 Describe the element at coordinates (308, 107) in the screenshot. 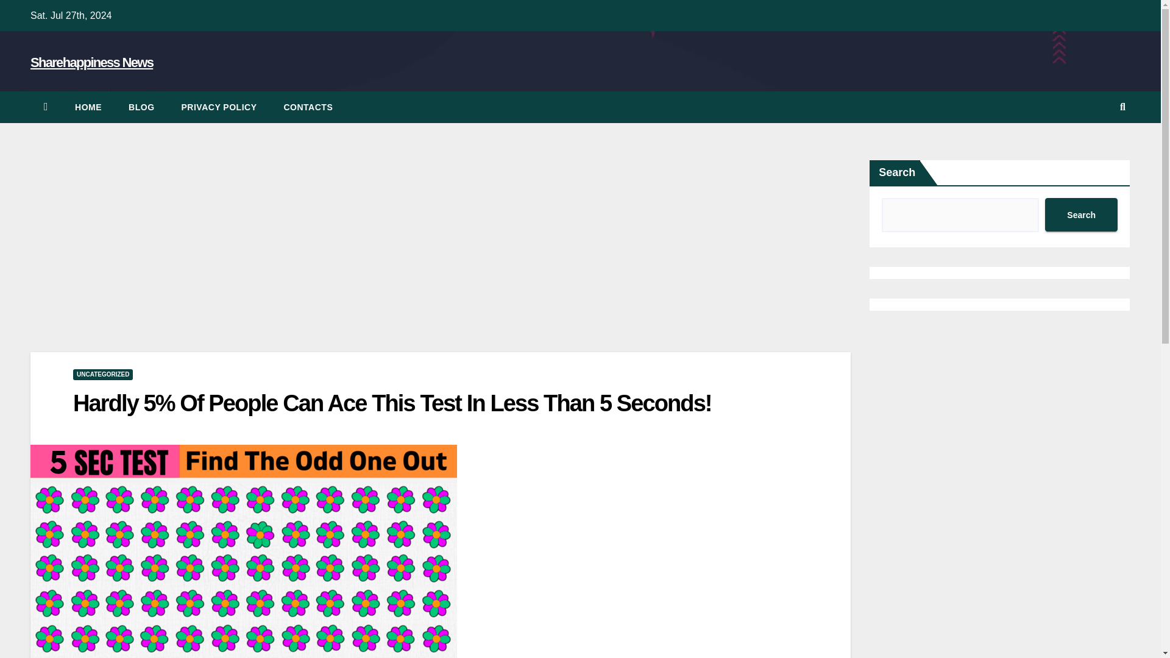

I see `CONTACTS` at that location.